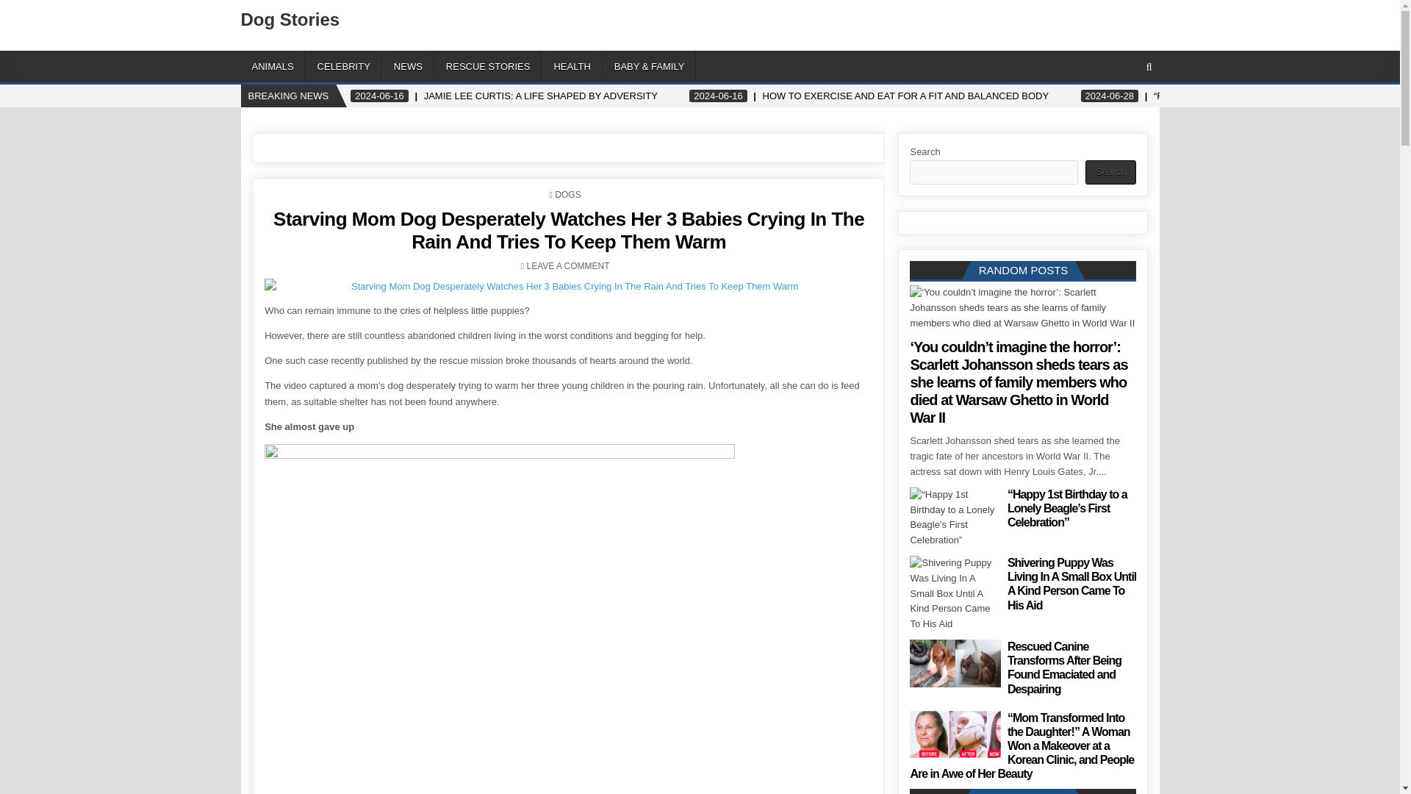  What do you see at coordinates (409, 66) in the screenshot?
I see `NEWS` at bounding box center [409, 66].